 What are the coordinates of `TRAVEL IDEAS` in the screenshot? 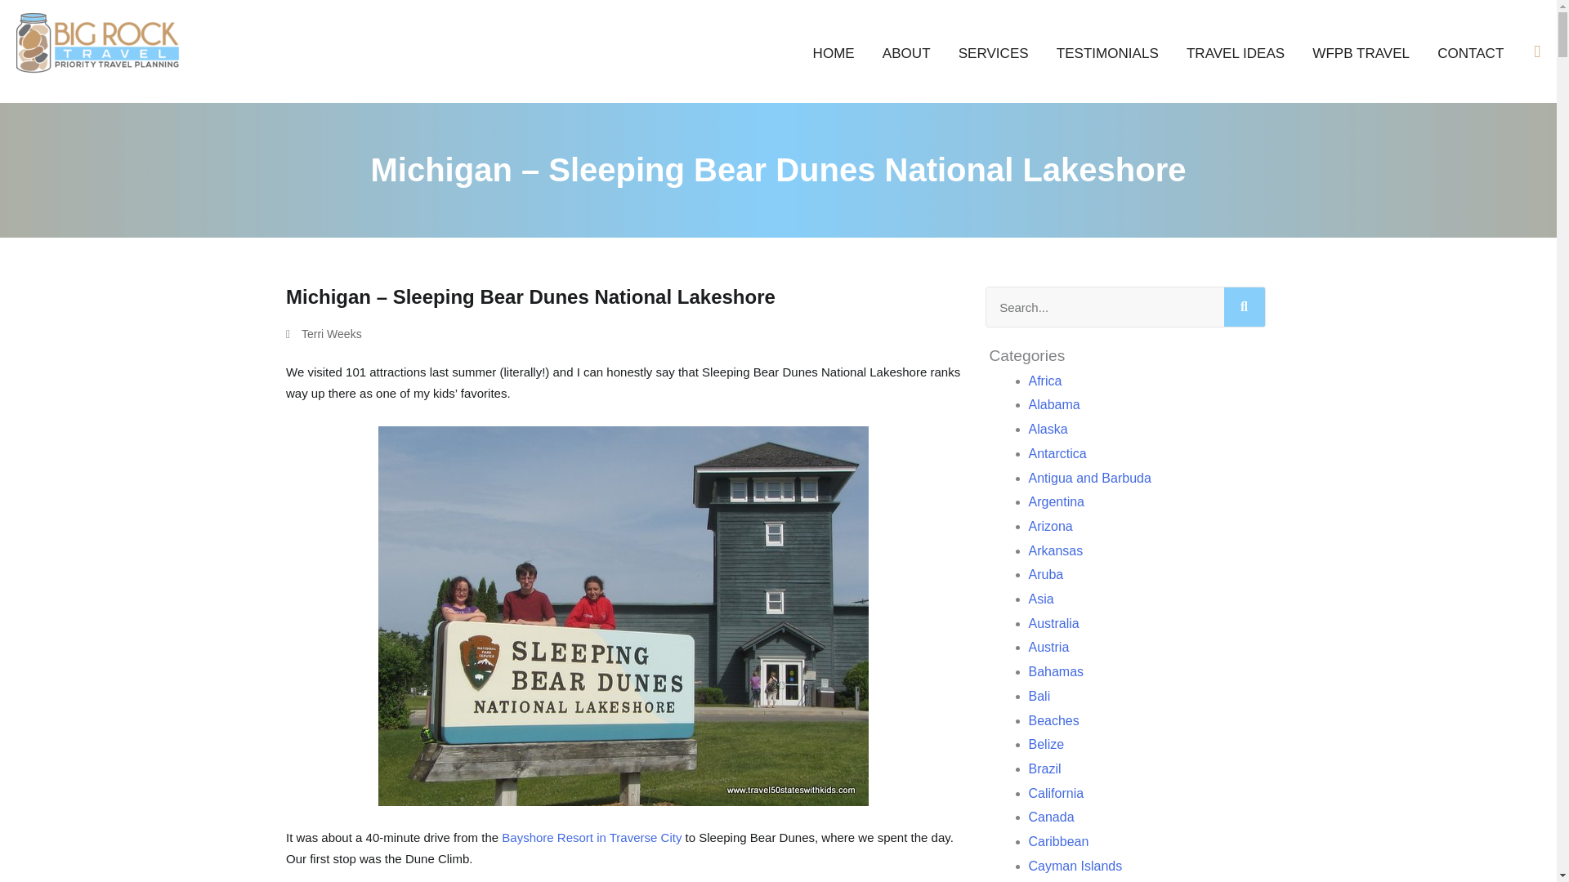 It's located at (1236, 52).